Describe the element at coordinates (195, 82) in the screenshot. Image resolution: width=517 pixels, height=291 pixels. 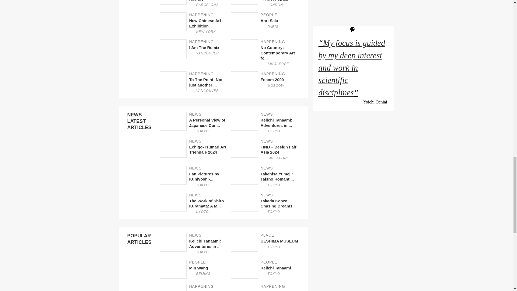
I see `See Article of Yoichi Ochiai` at that location.